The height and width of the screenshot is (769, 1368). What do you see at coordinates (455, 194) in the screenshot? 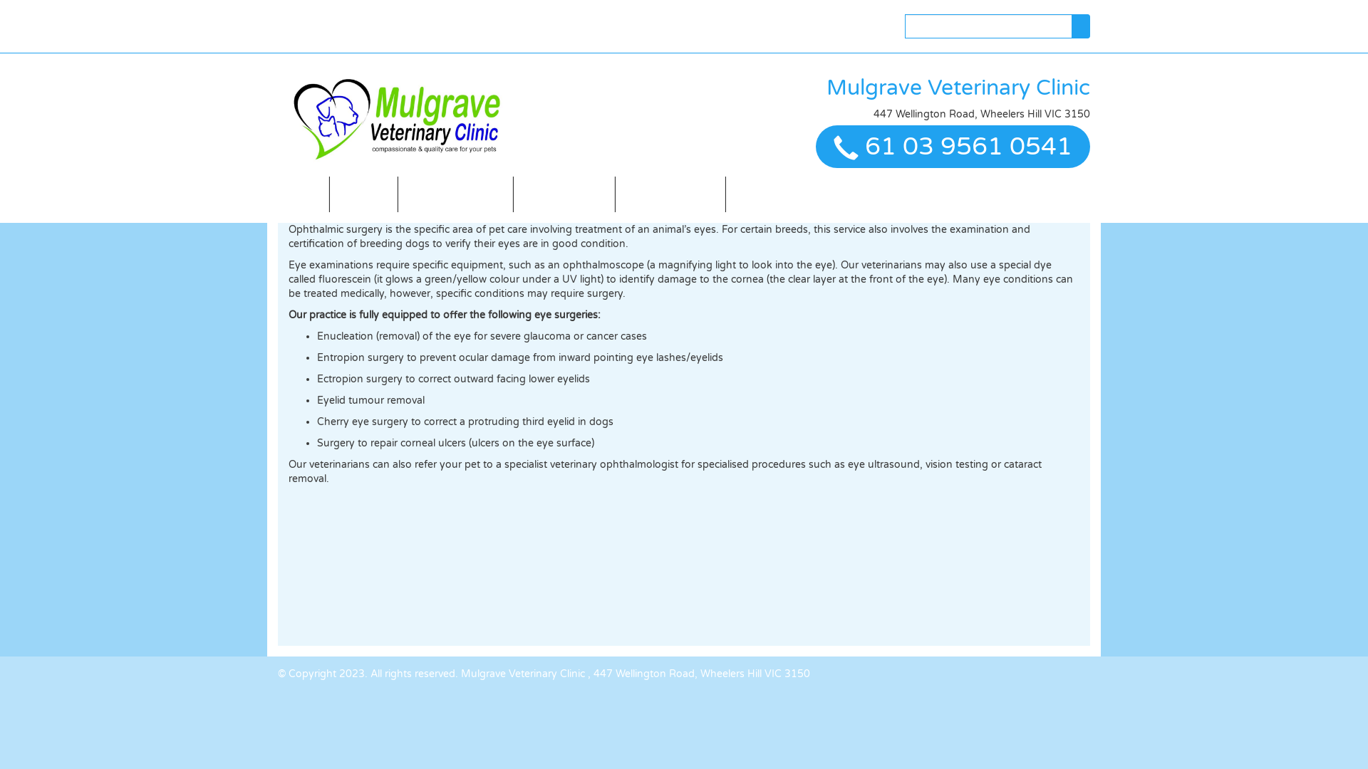
I see `Healthcare Services` at bounding box center [455, 194].